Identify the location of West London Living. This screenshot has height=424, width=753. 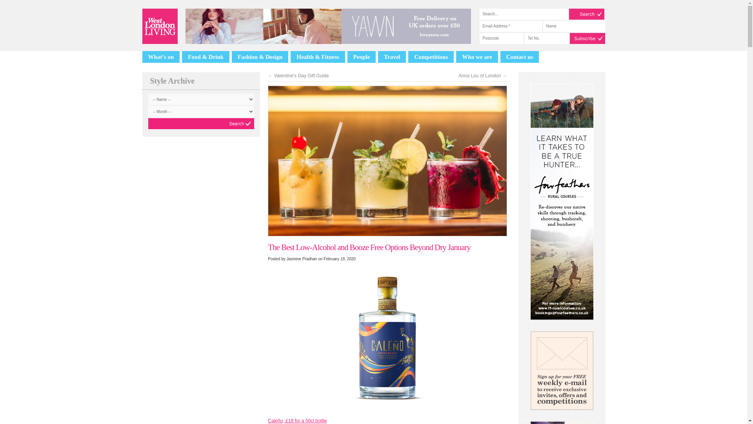
(159, 26).